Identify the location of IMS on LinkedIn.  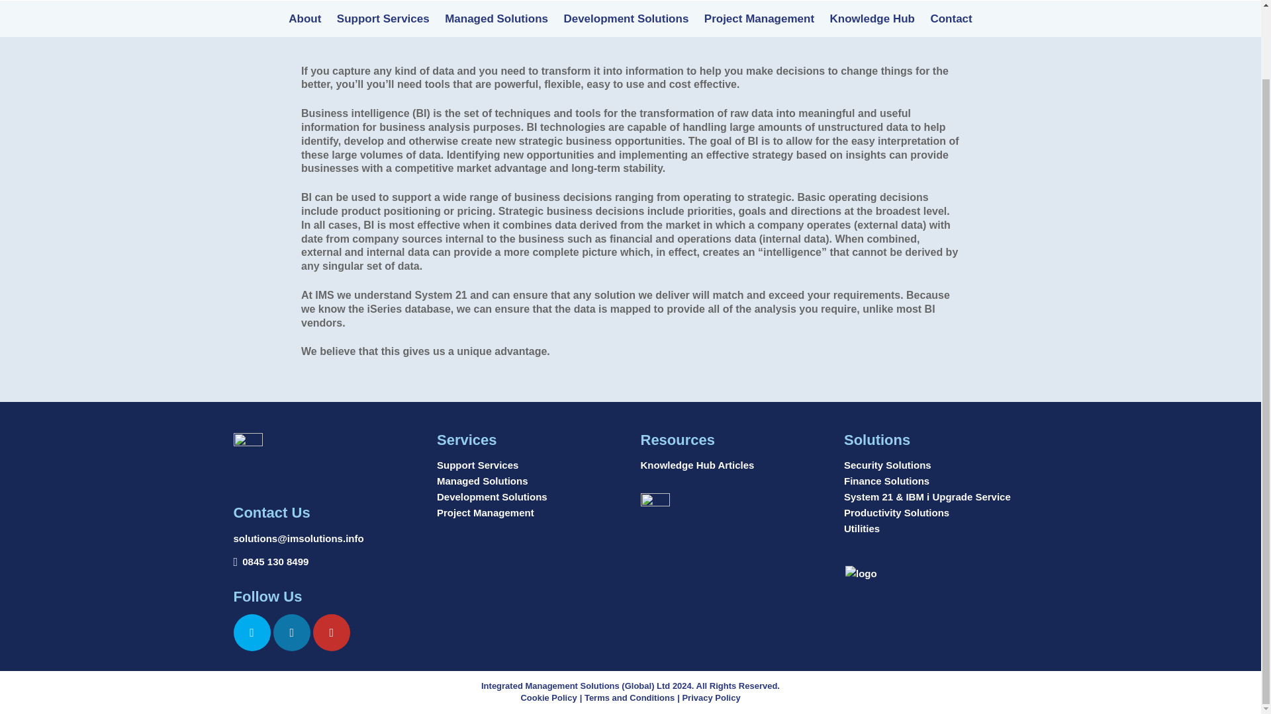
(291, 632).